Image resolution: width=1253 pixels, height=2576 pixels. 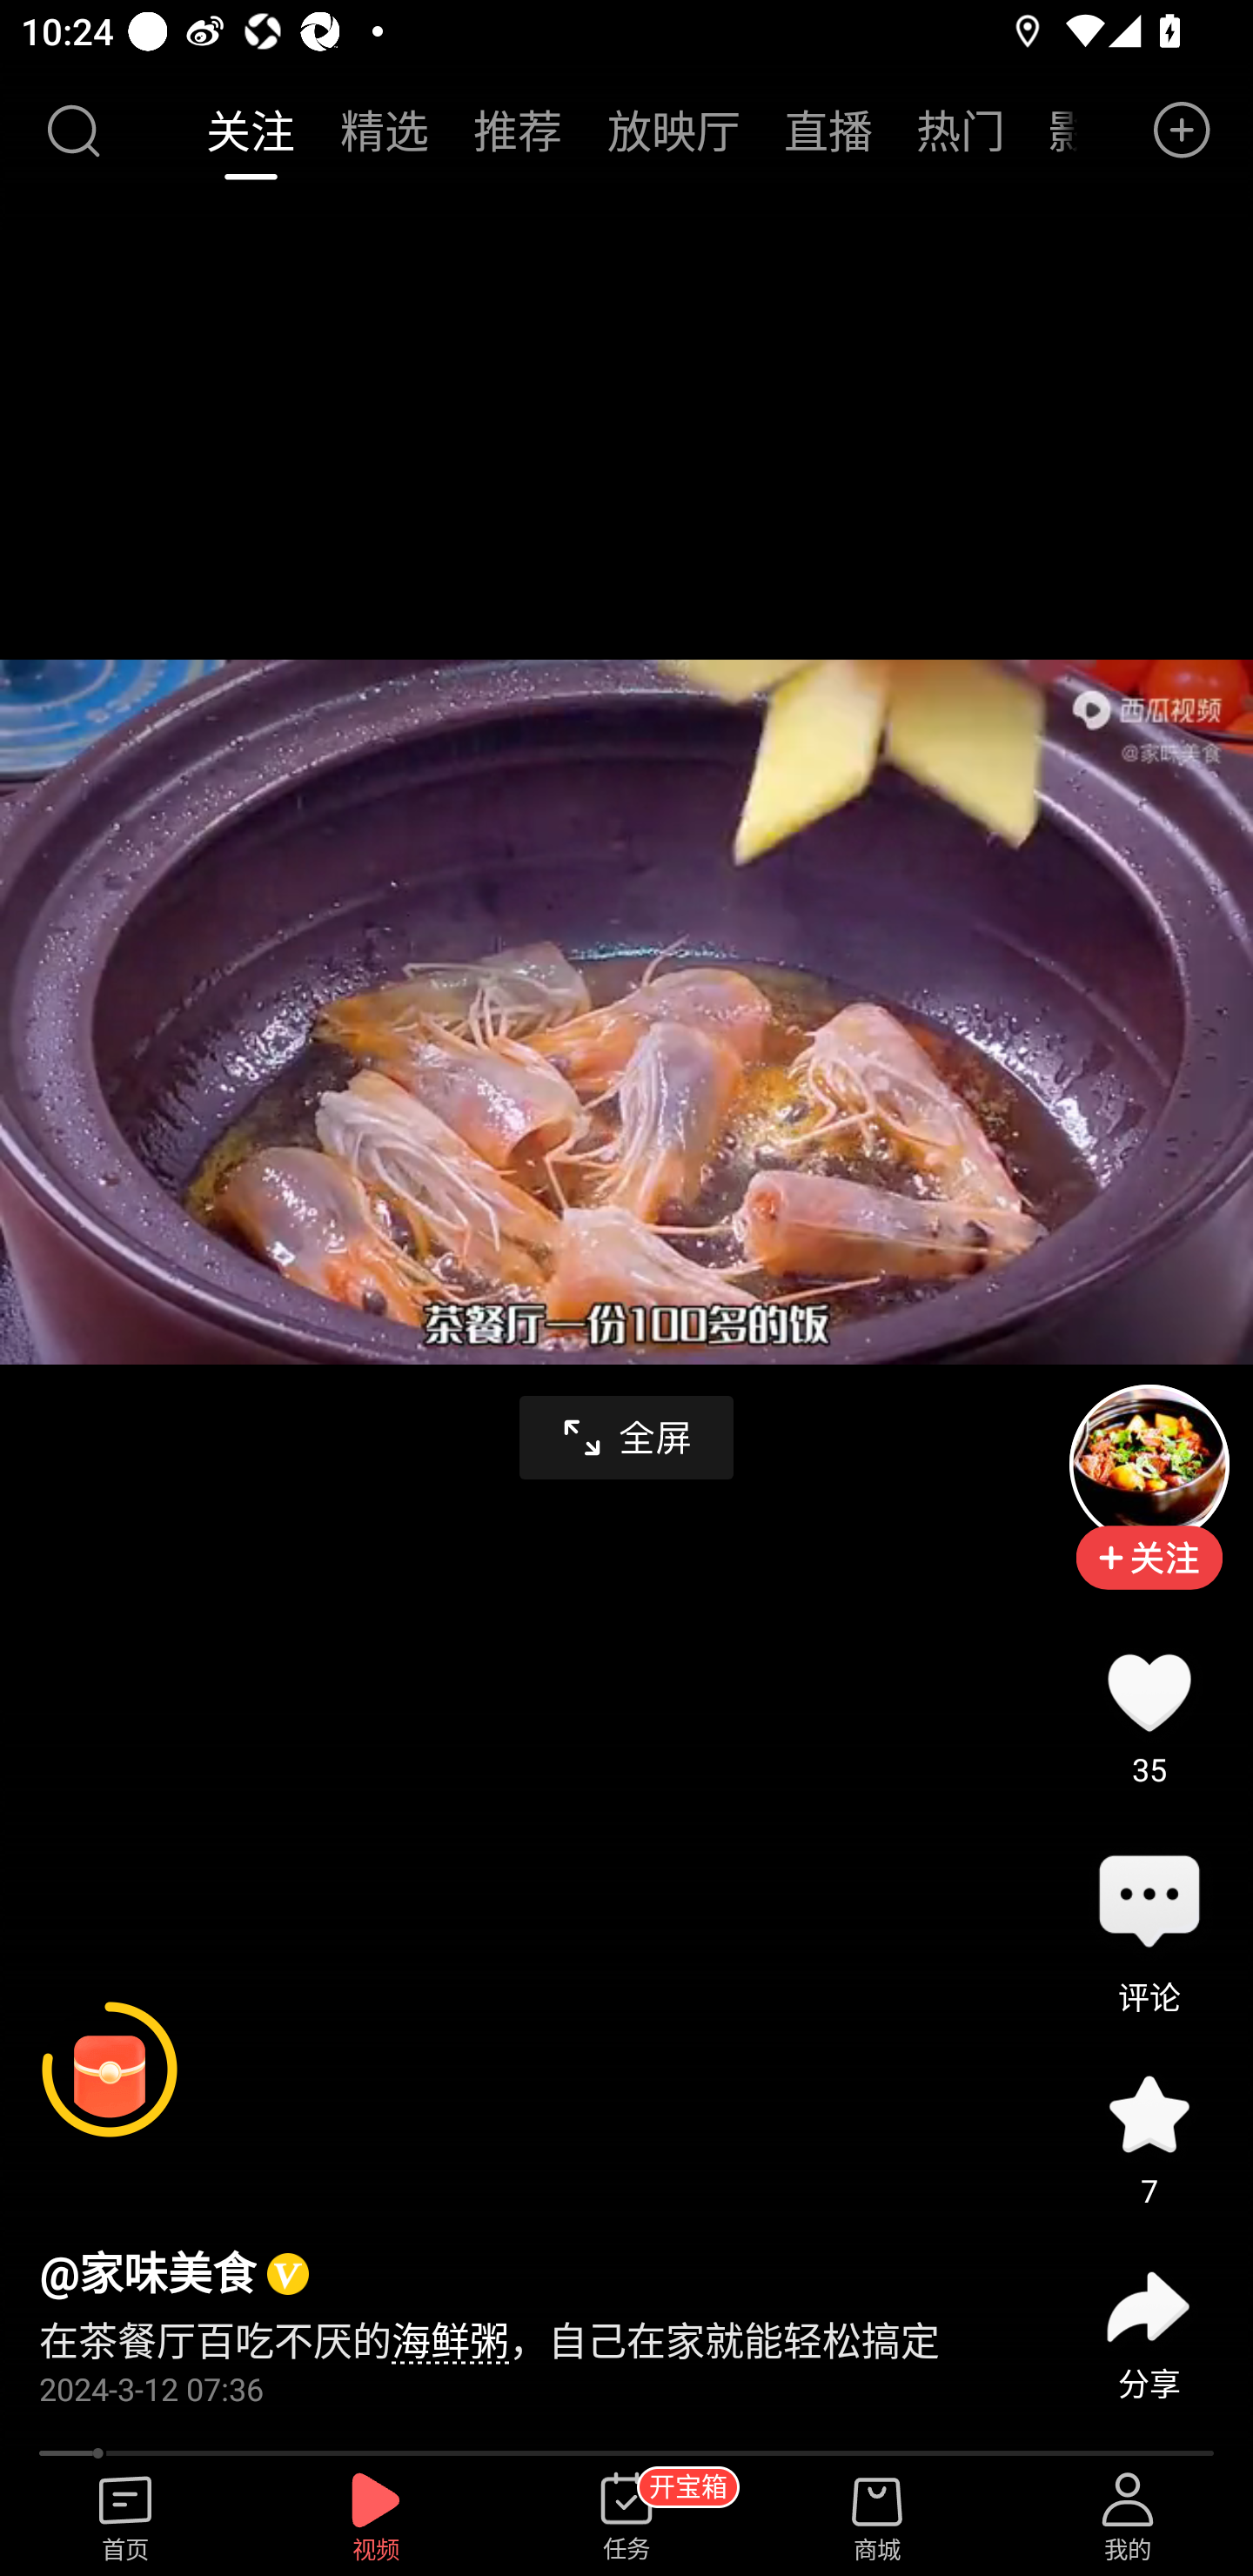 I want to click on 任务 开宝箱, so click(x=626, y=2518).